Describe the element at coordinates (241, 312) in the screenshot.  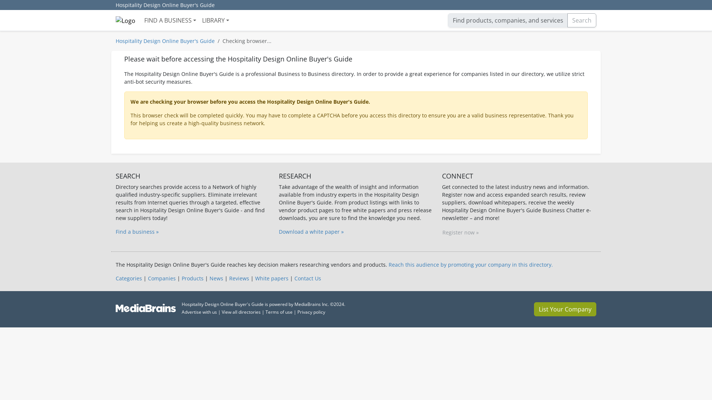
I see `View all directories` at that location.